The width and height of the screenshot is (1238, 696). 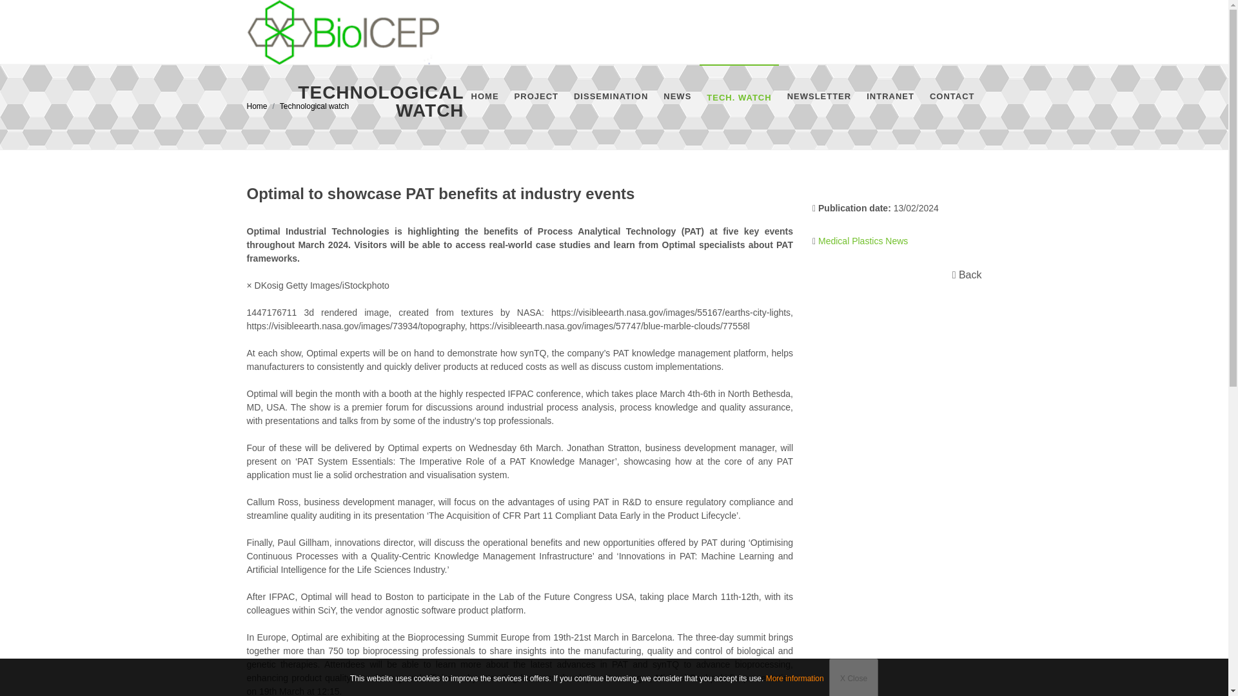 What do you see at coordinates (854, 677) in the screenshot?
I see `X Close` at bounding box center [854, 677].